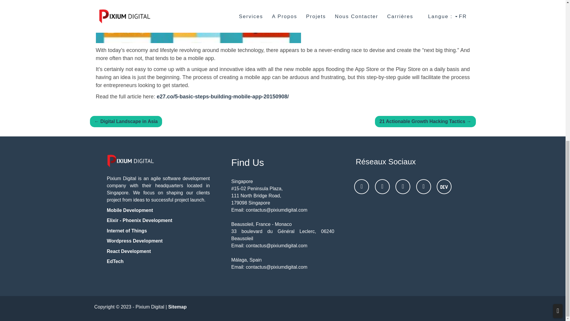 The width and height of the screenshot is (570, 321). What do you see at coordinates (423, 187) in the screenshot?
I see `Twitter` at bounding box center [423, 187].